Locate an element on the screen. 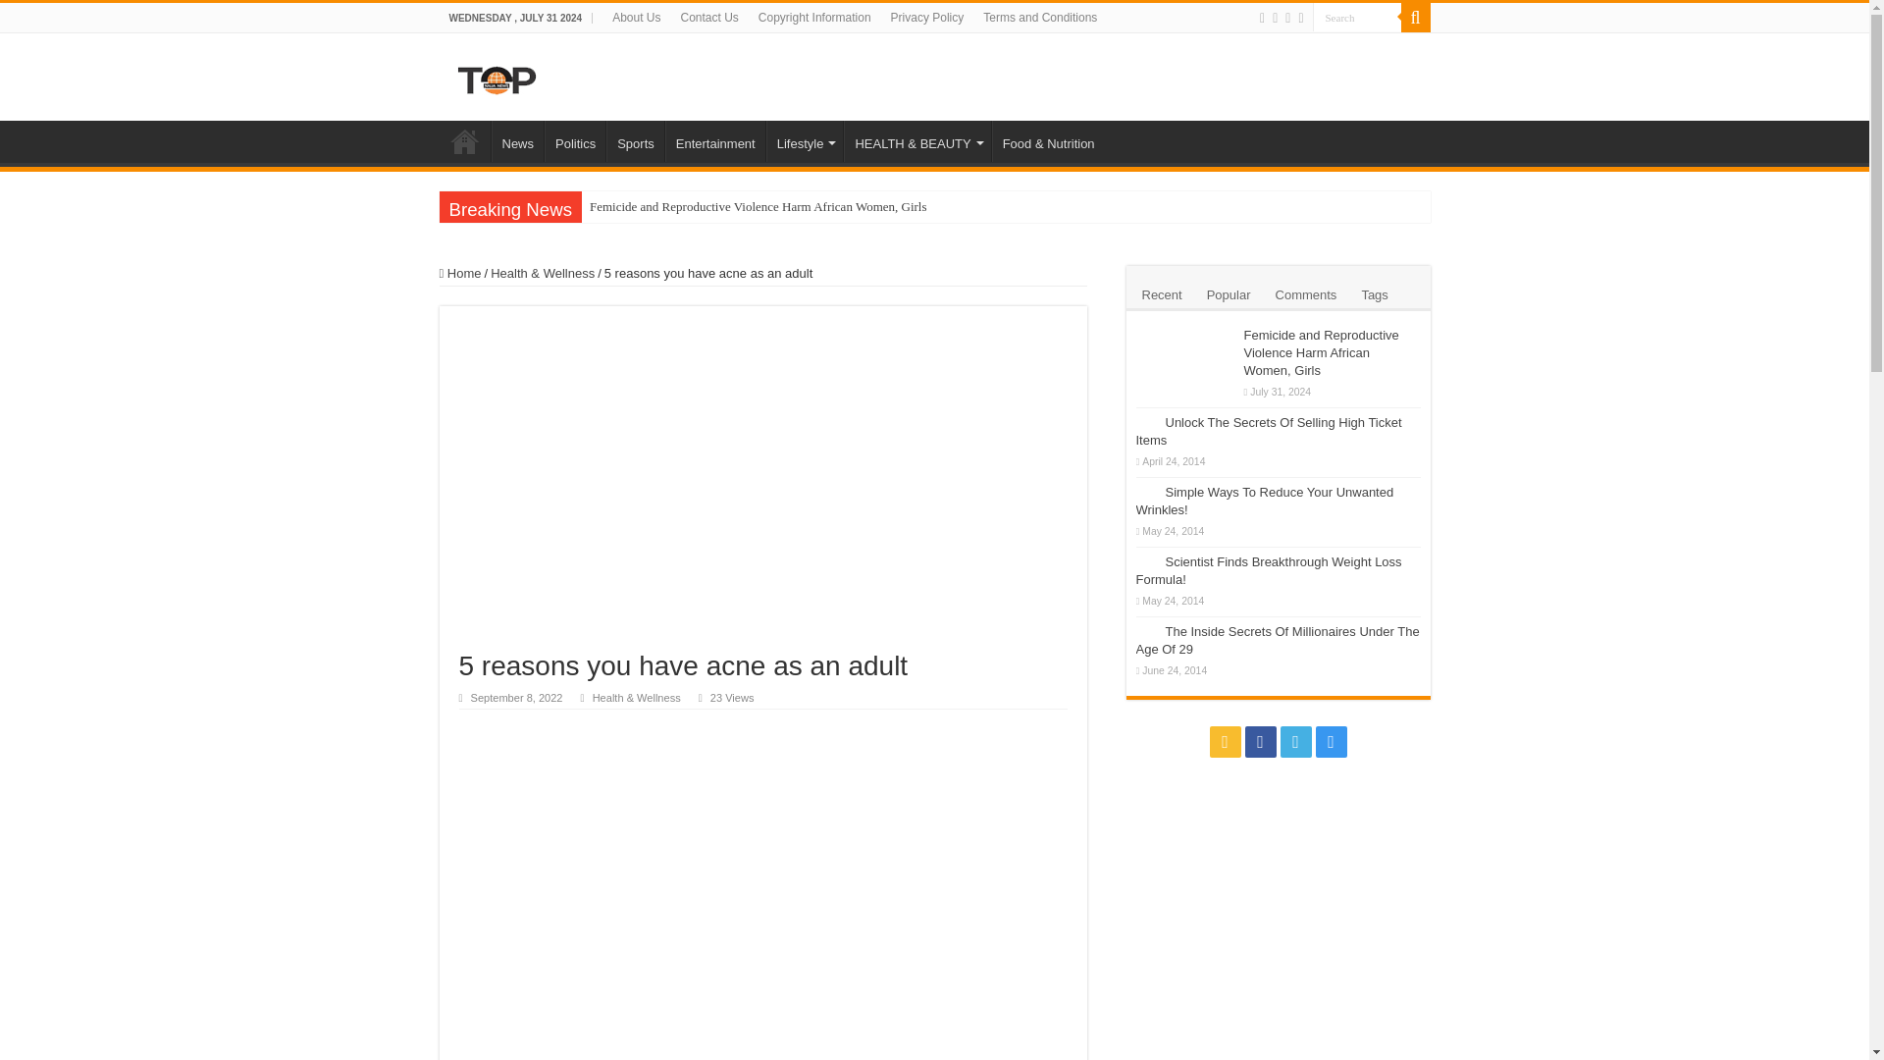 This screenshot has height=1060, width=1884. Search is located at coordinates (1415, 18).